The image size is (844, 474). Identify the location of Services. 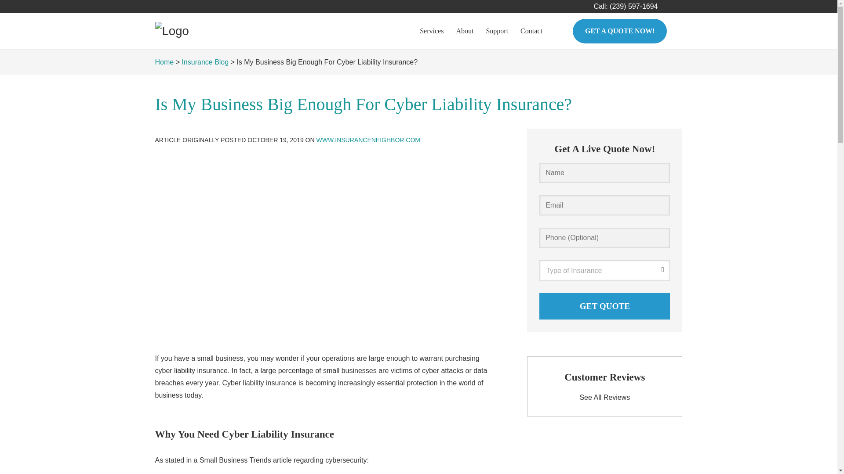
(432, 31).